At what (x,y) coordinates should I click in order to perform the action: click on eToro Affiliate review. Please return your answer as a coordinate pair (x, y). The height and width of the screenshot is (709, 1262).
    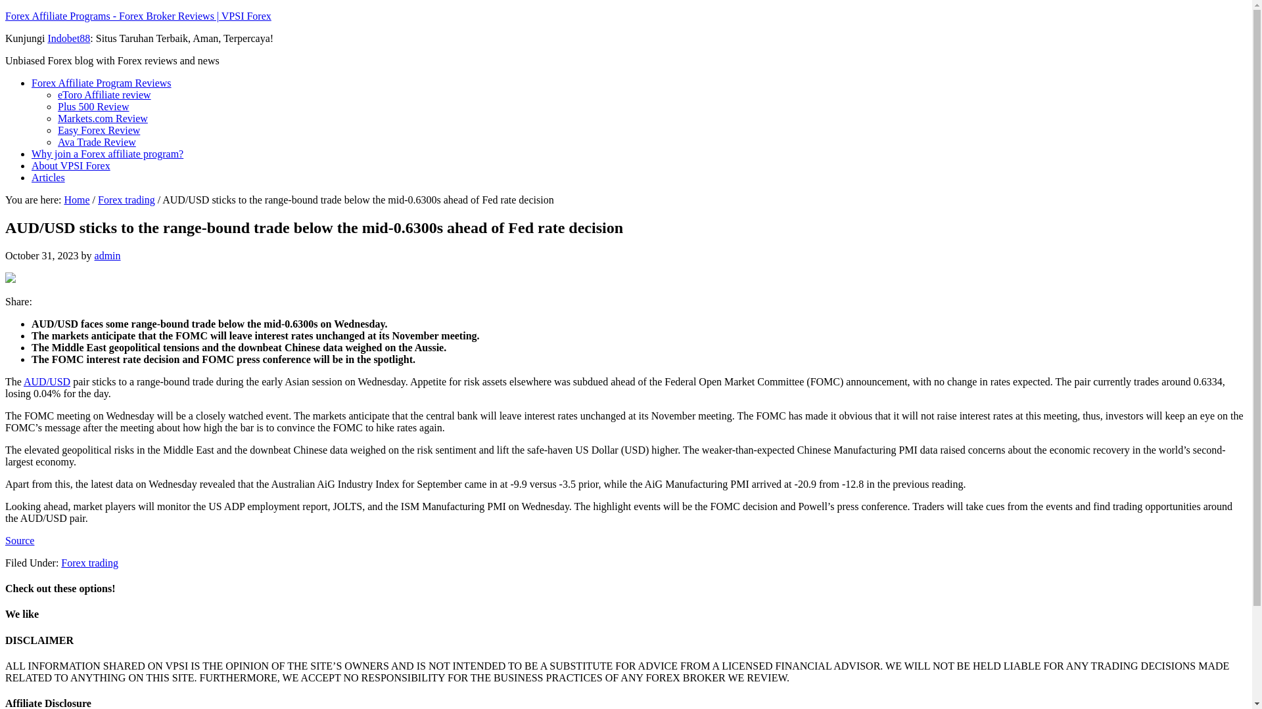
    Looking at the image, I should click on (105, 95).